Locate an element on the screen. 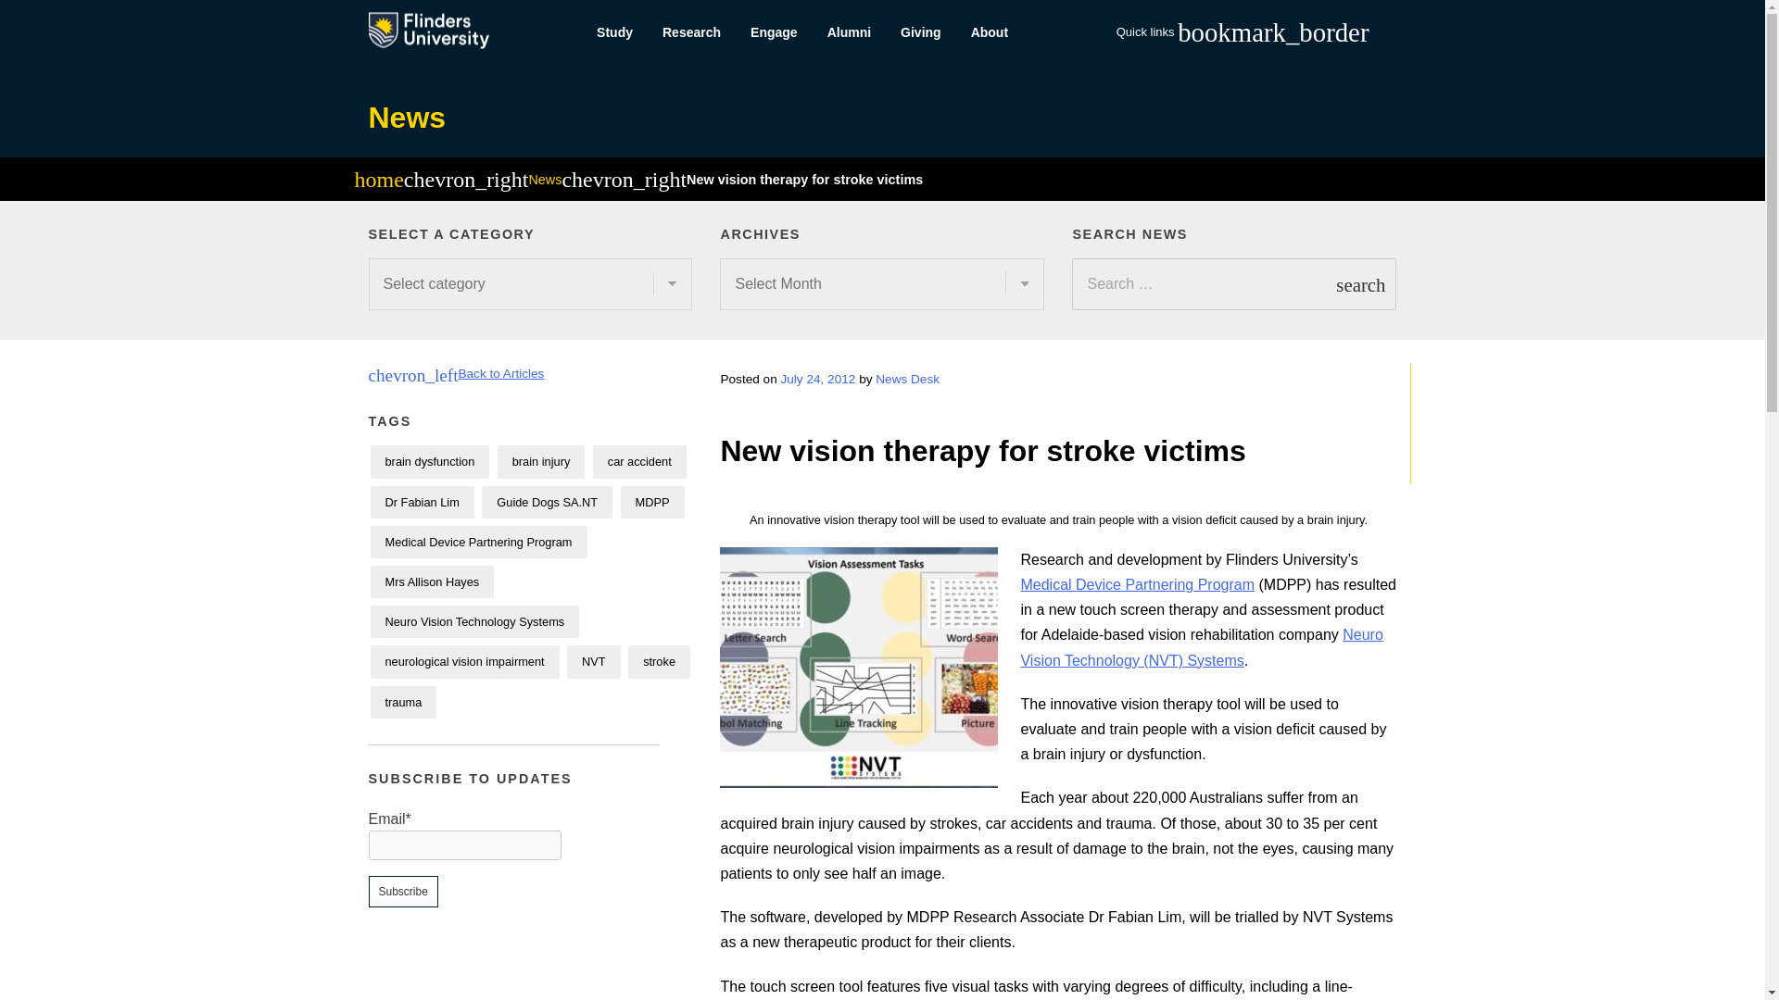 This screenshot has width=1779, height=1000. car accident is located at coordinates (639, 461).